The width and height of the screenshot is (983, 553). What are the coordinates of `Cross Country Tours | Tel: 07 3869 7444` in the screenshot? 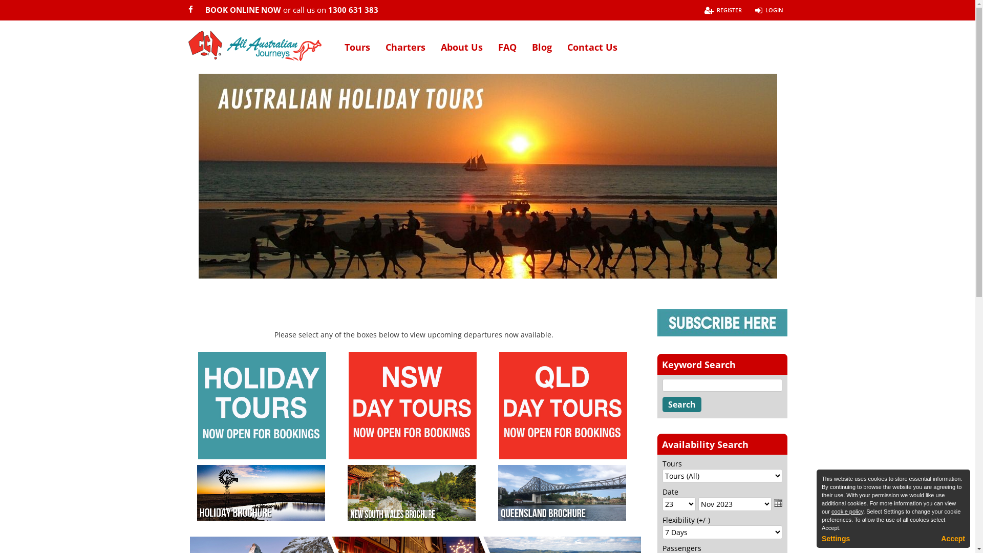 It's located at (255, 46).